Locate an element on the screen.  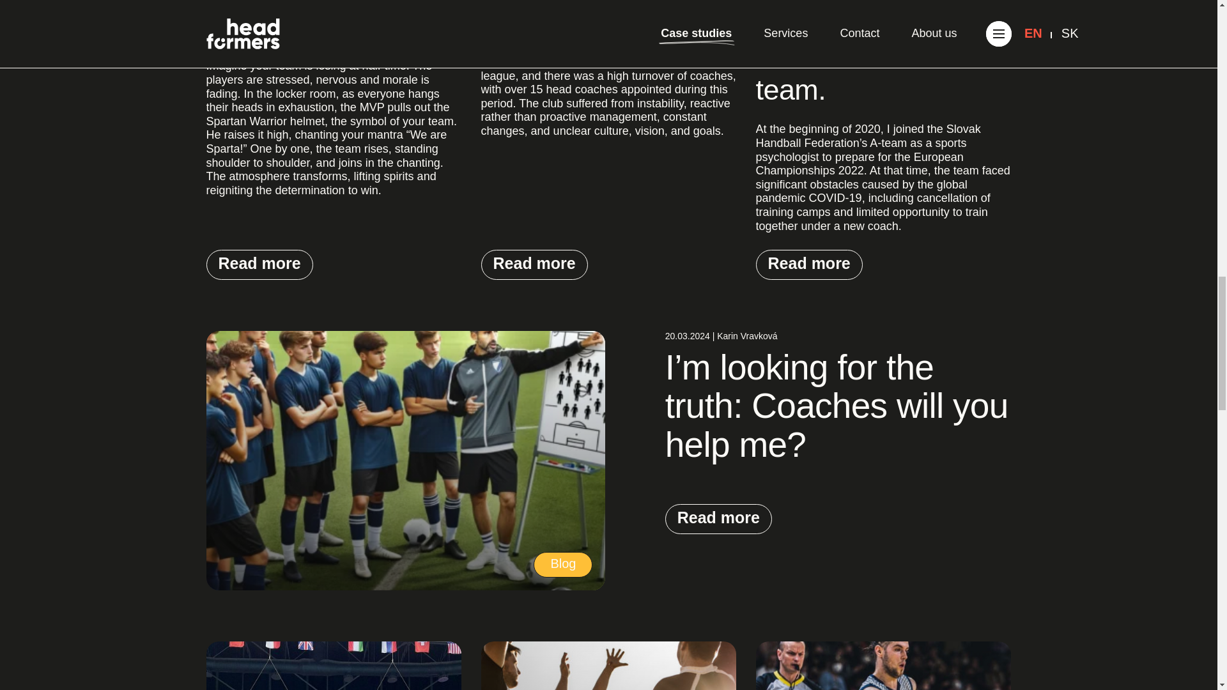
Read more is located at coordinates (809, 264).